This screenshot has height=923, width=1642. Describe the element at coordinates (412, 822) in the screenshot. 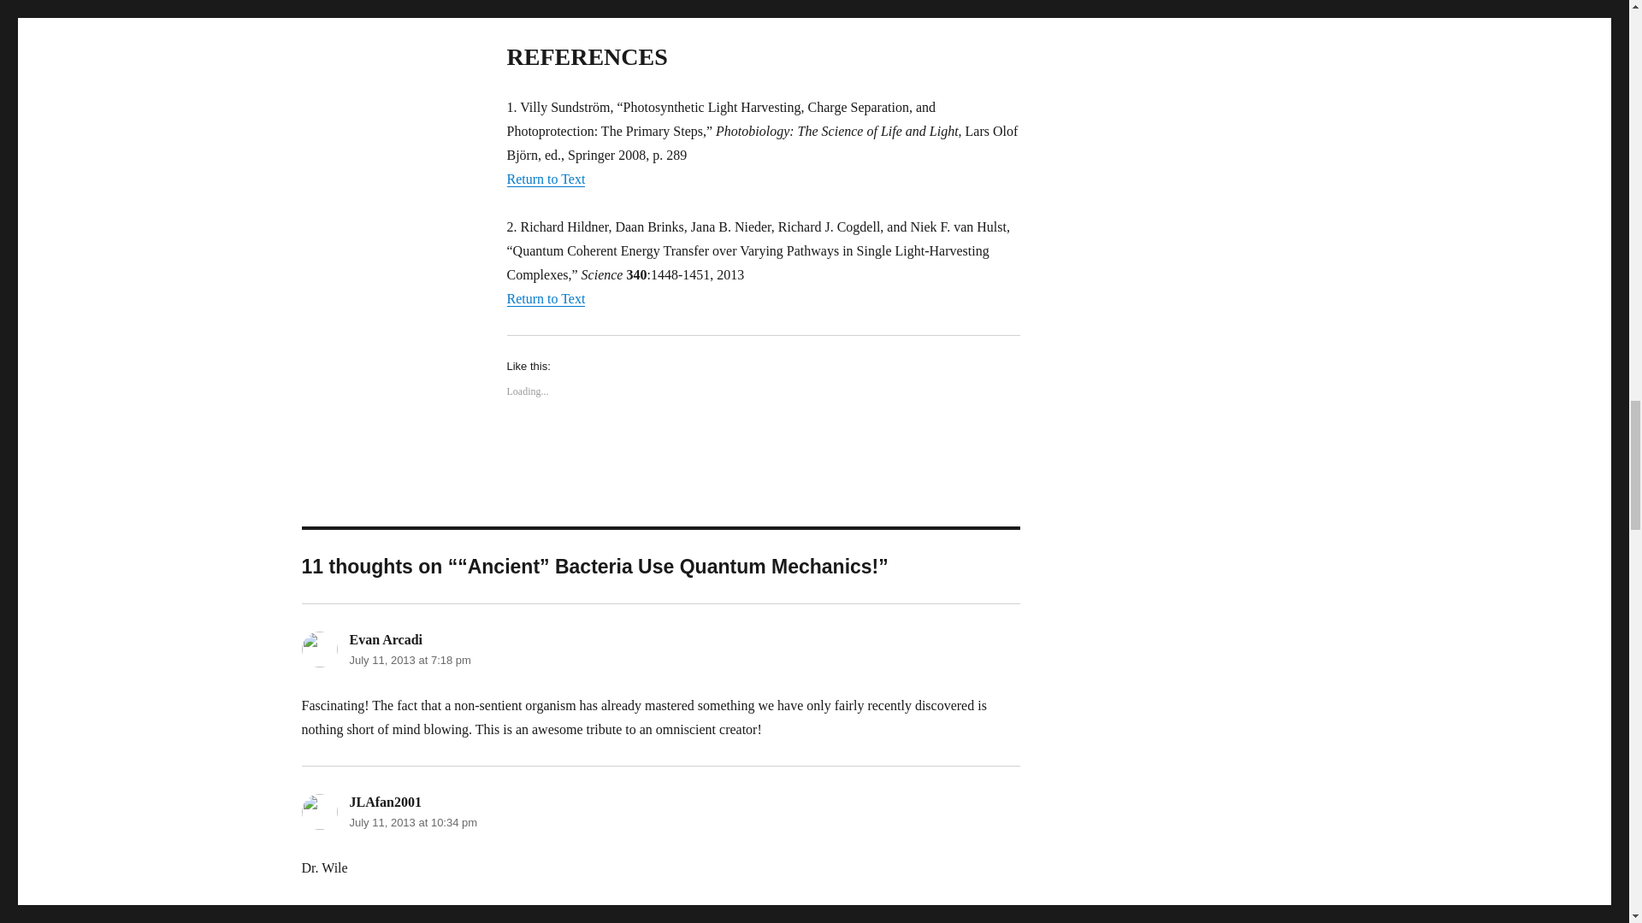

I see `July 11, 2013 at 10:34 pm` at that location.